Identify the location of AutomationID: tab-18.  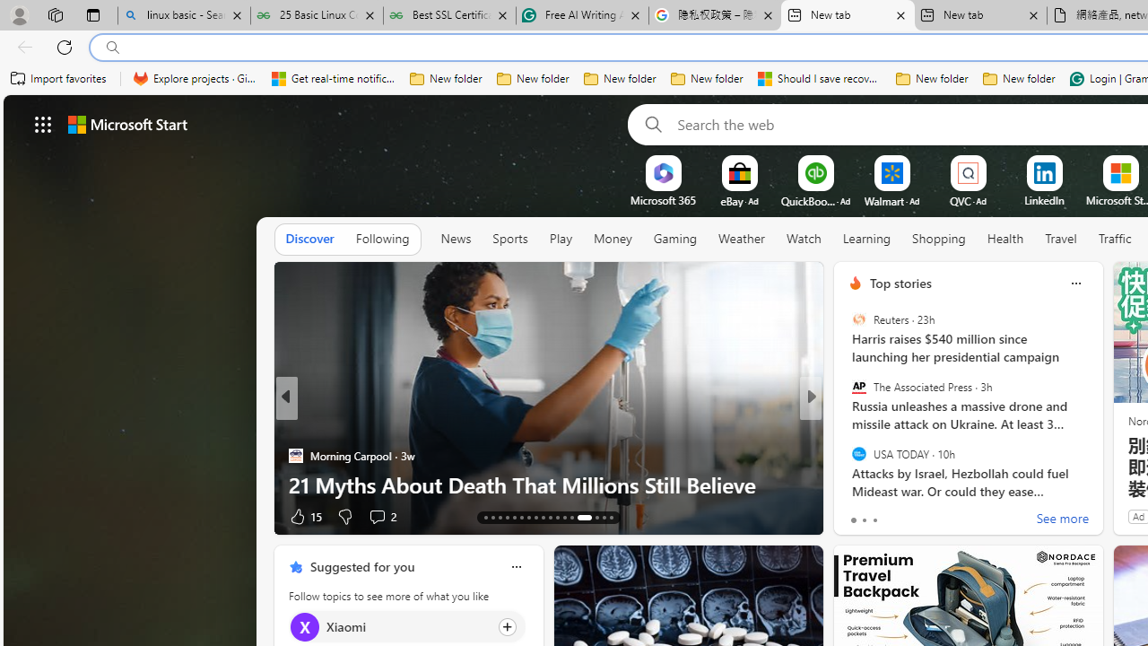
(522, 517).